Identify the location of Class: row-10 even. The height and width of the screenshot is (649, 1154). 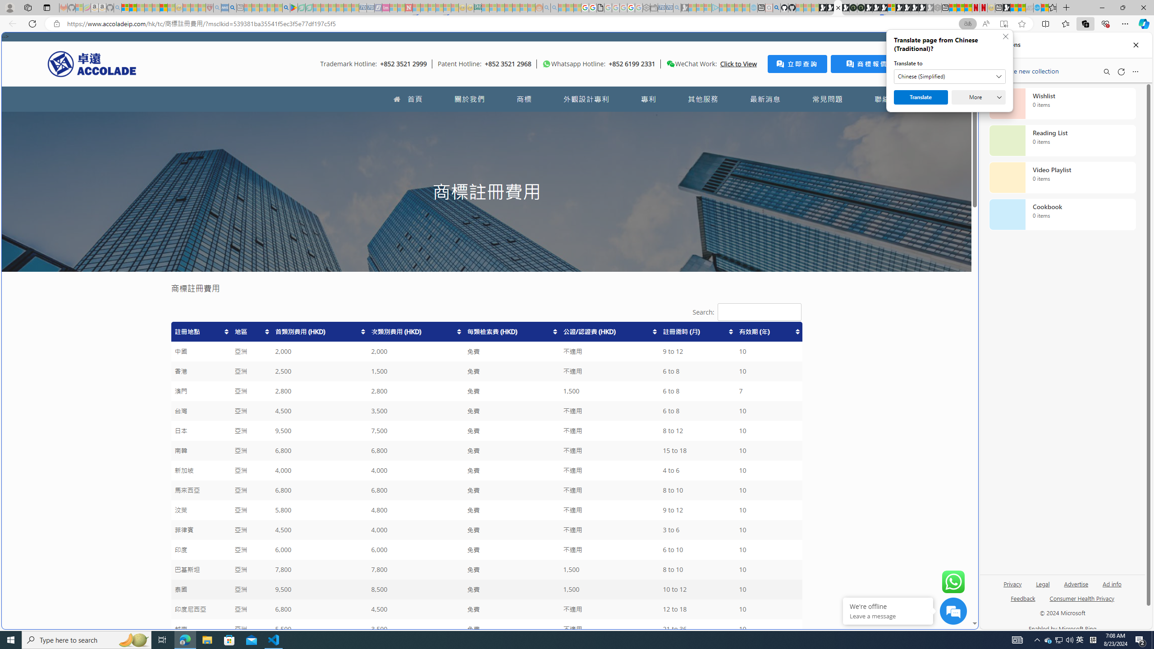
(486, 510).